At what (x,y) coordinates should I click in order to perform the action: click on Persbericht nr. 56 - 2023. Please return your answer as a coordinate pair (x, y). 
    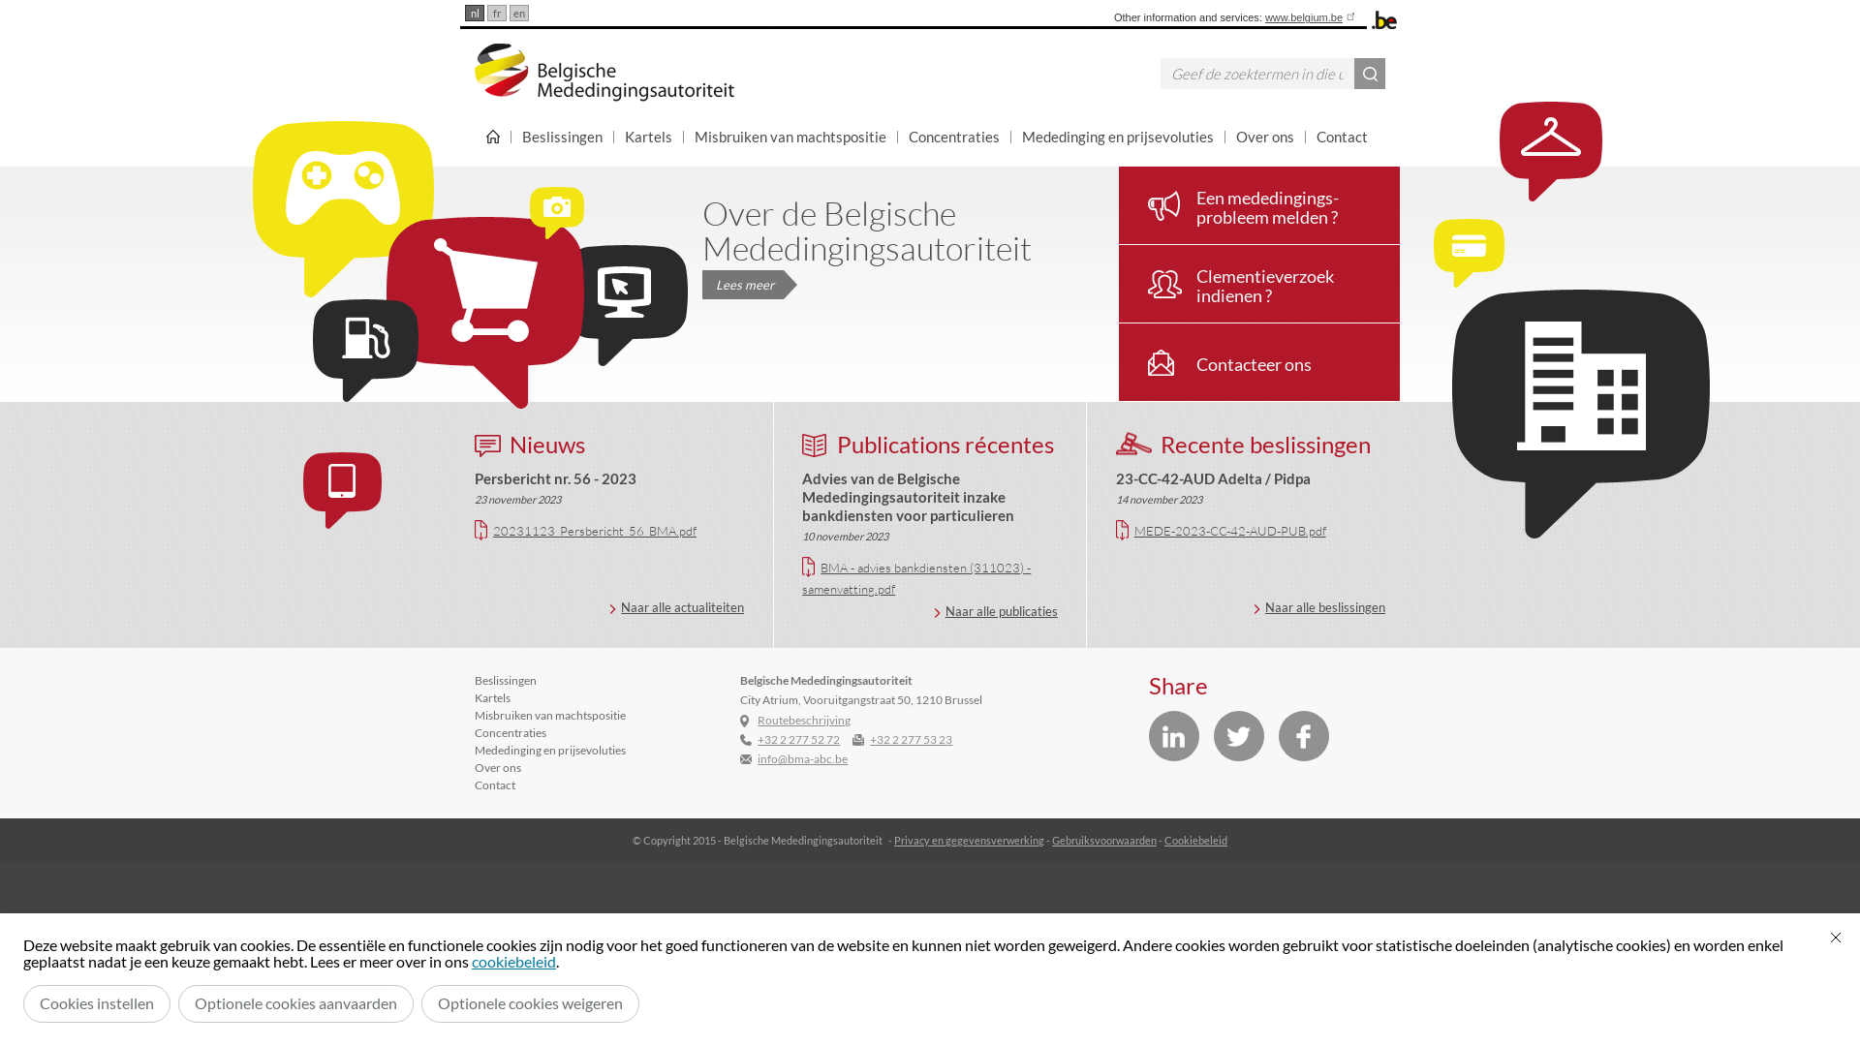
    Looking at the image, I should click on (555, 478).